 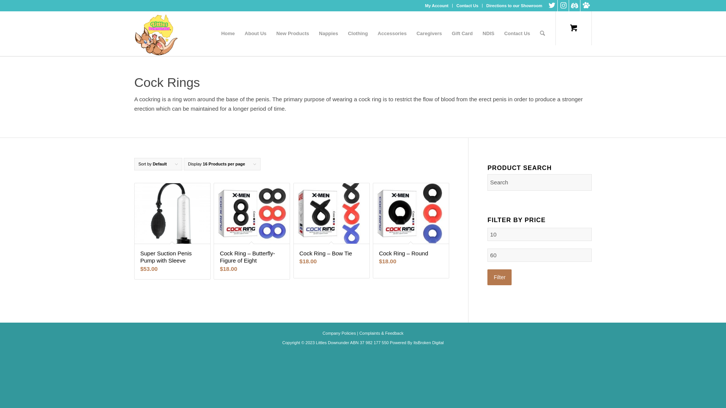 What do you see at coordinates (462, 34) in the screenshot?
I see `Gift Card` at bounding box center [462, 34].